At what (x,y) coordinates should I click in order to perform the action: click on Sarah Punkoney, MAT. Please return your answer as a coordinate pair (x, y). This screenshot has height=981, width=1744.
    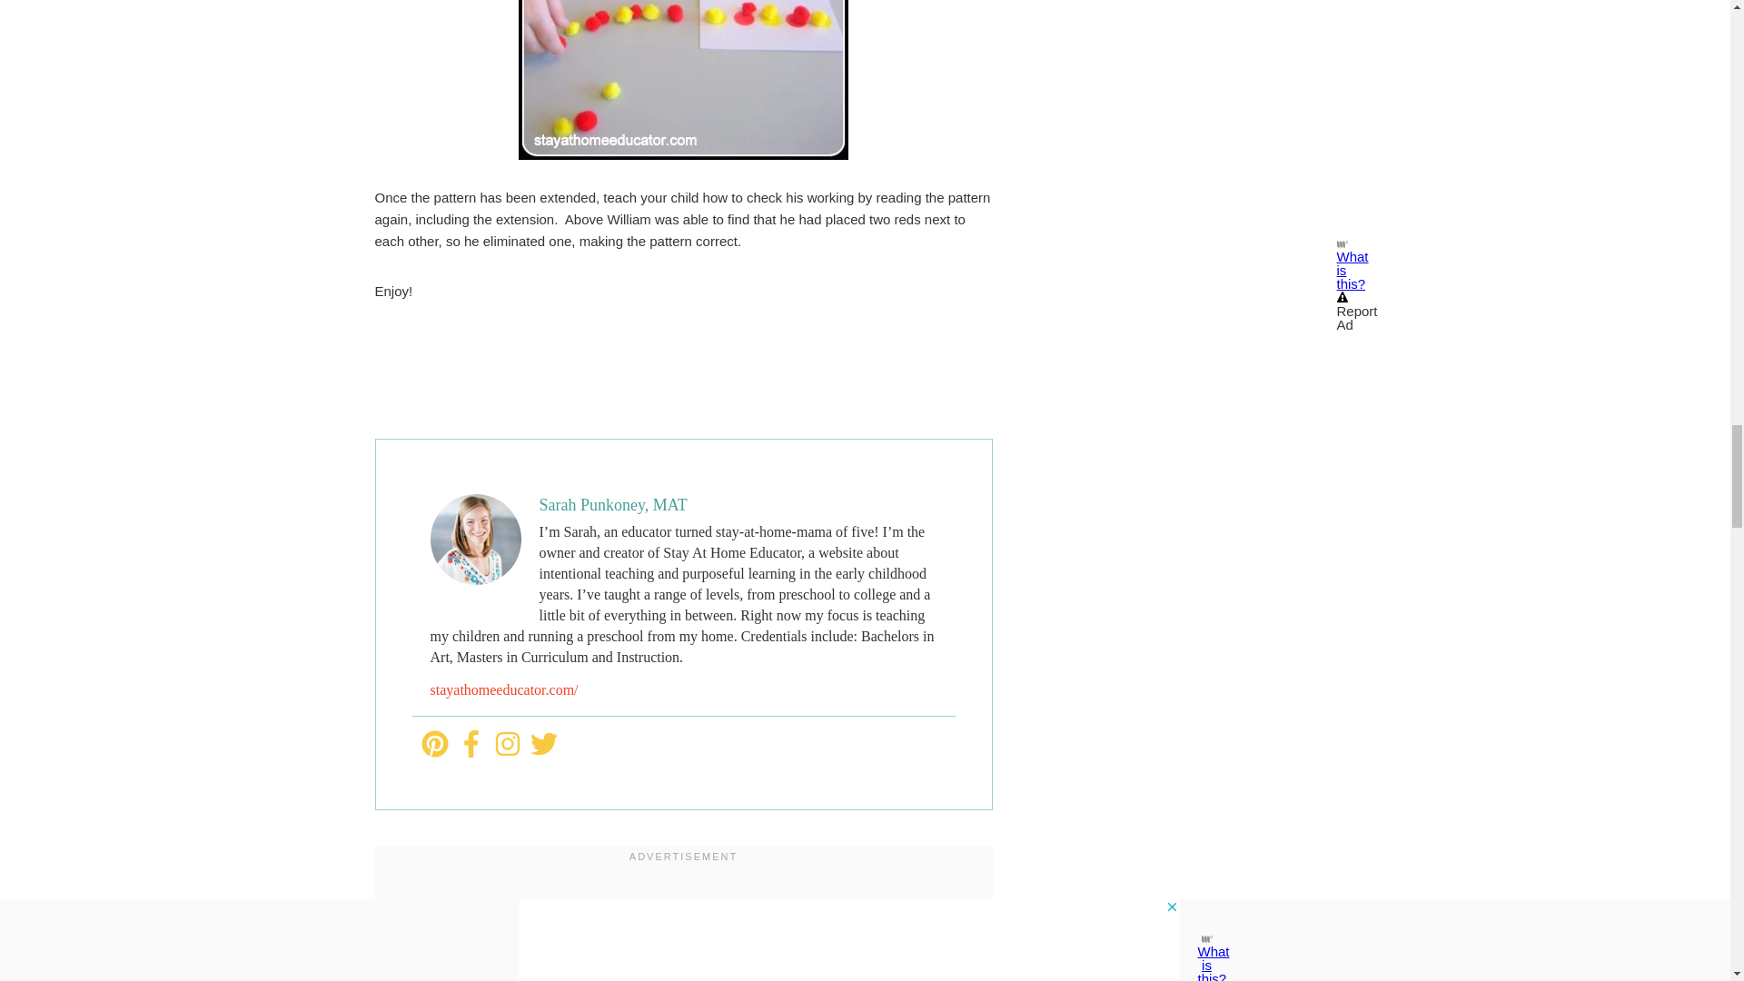
    Looking at the image, I should click on (612, 505).